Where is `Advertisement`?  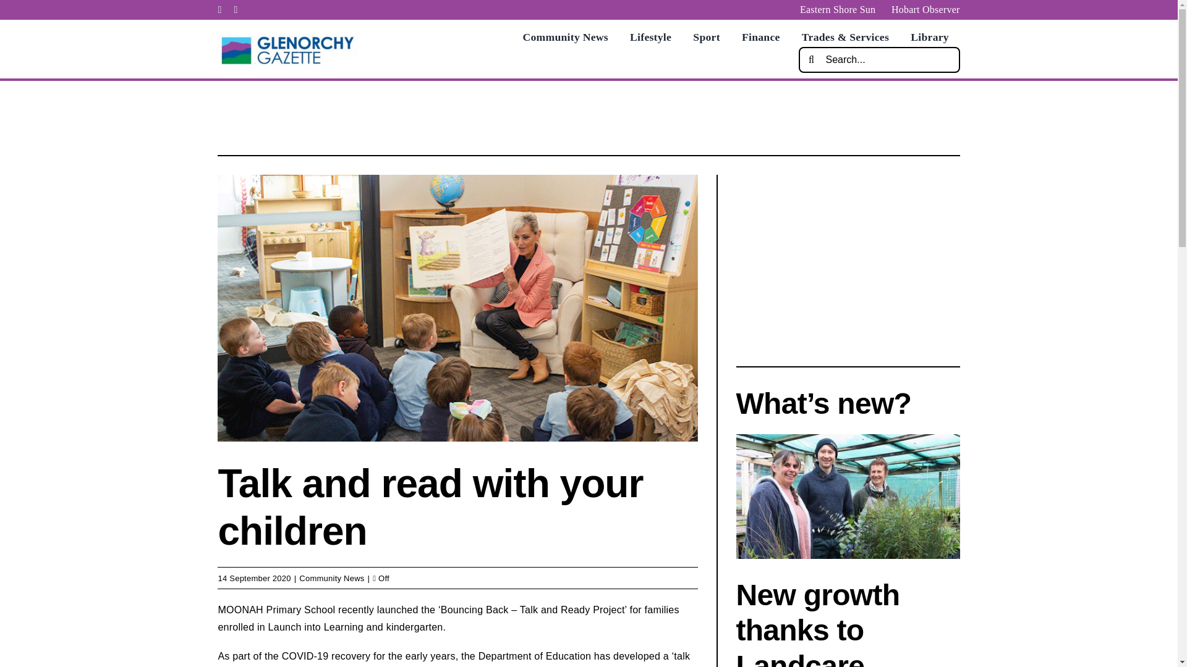 Advertisement is located at coordinates (847, 261).